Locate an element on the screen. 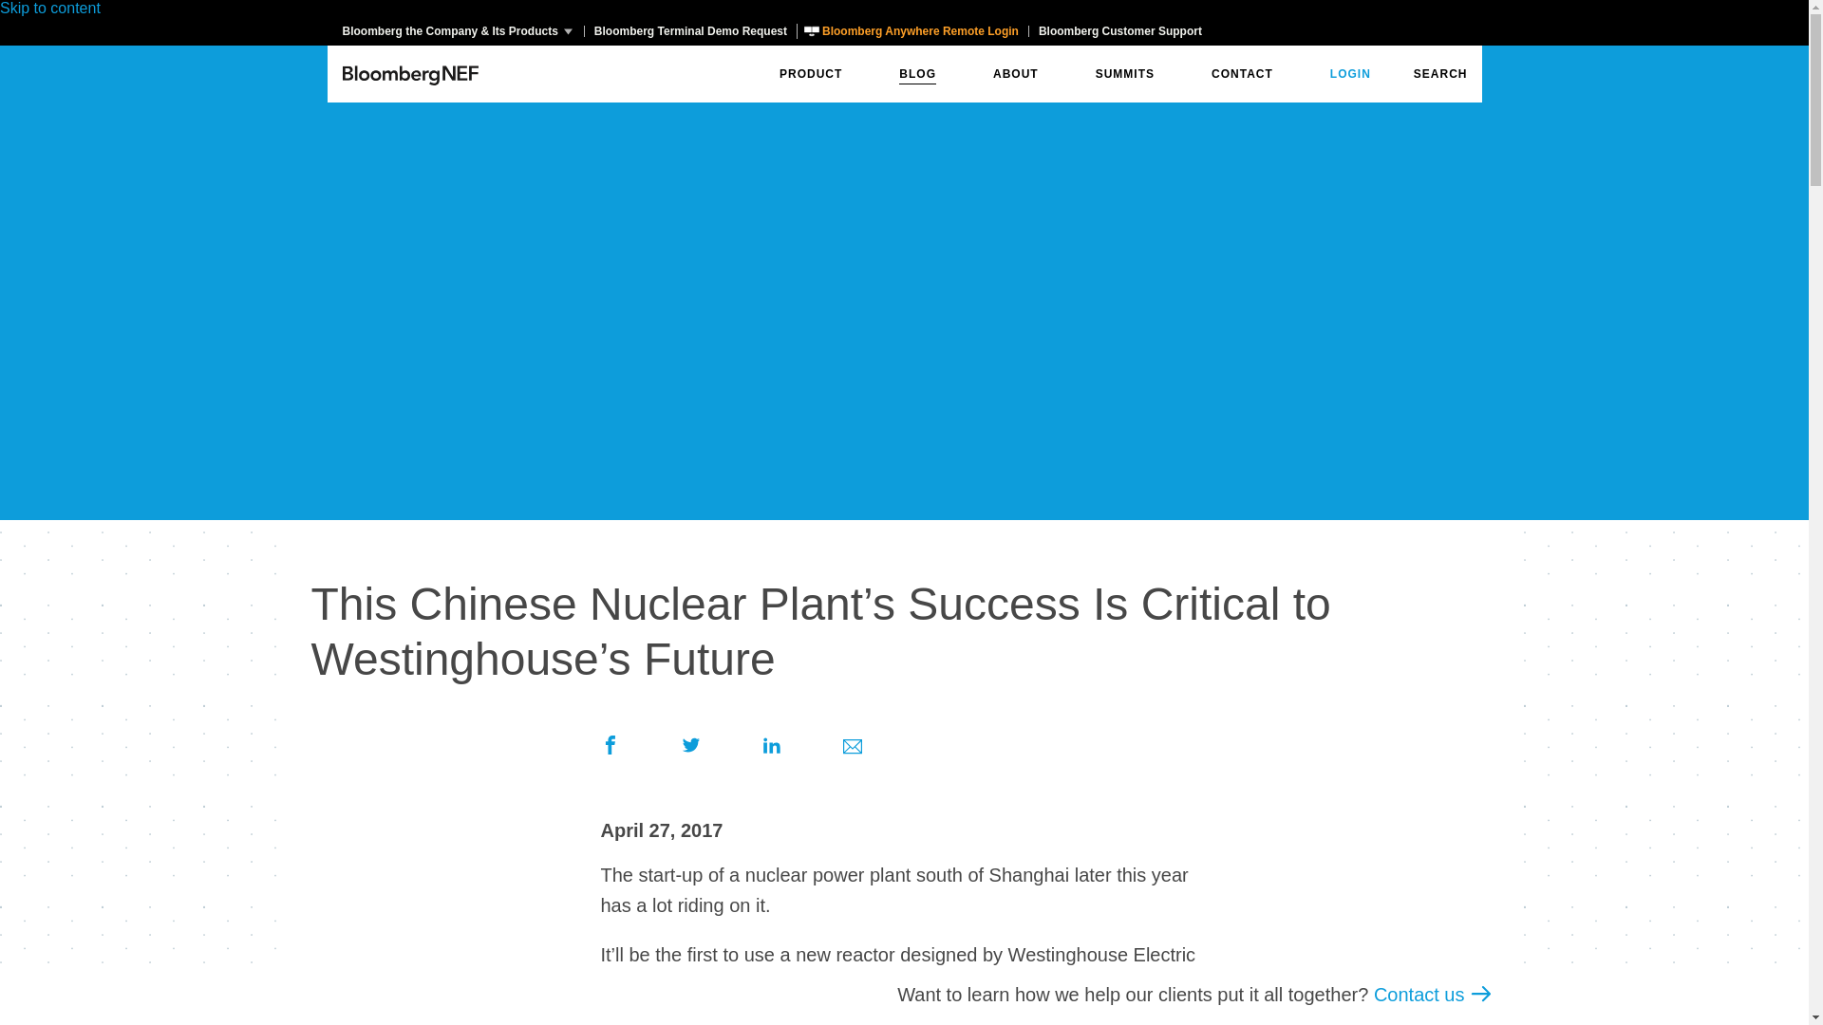  Bloomberg Customer Support is located at coordinates (1119, 30).